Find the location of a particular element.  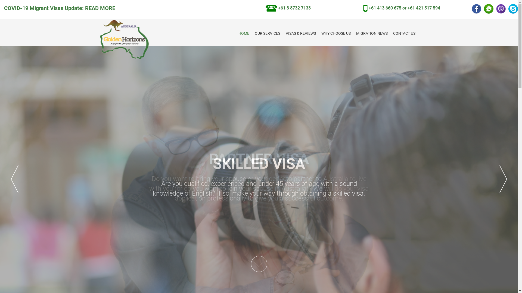

OUR SERVICES is located at coordinates (267, 34).